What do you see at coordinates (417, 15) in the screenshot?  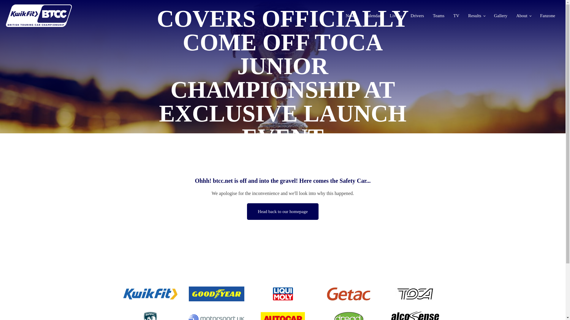 I see `Drivers` at bounding box center [417, 15].